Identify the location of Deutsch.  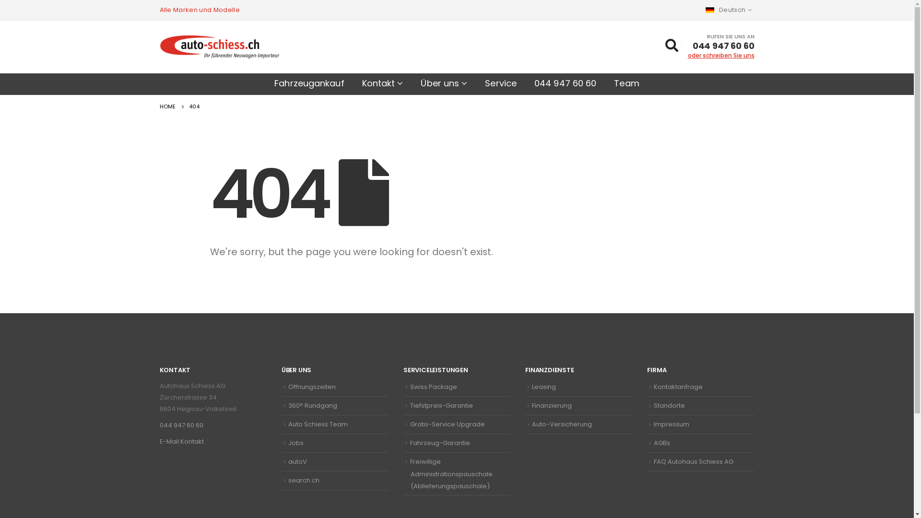
(730, 10).